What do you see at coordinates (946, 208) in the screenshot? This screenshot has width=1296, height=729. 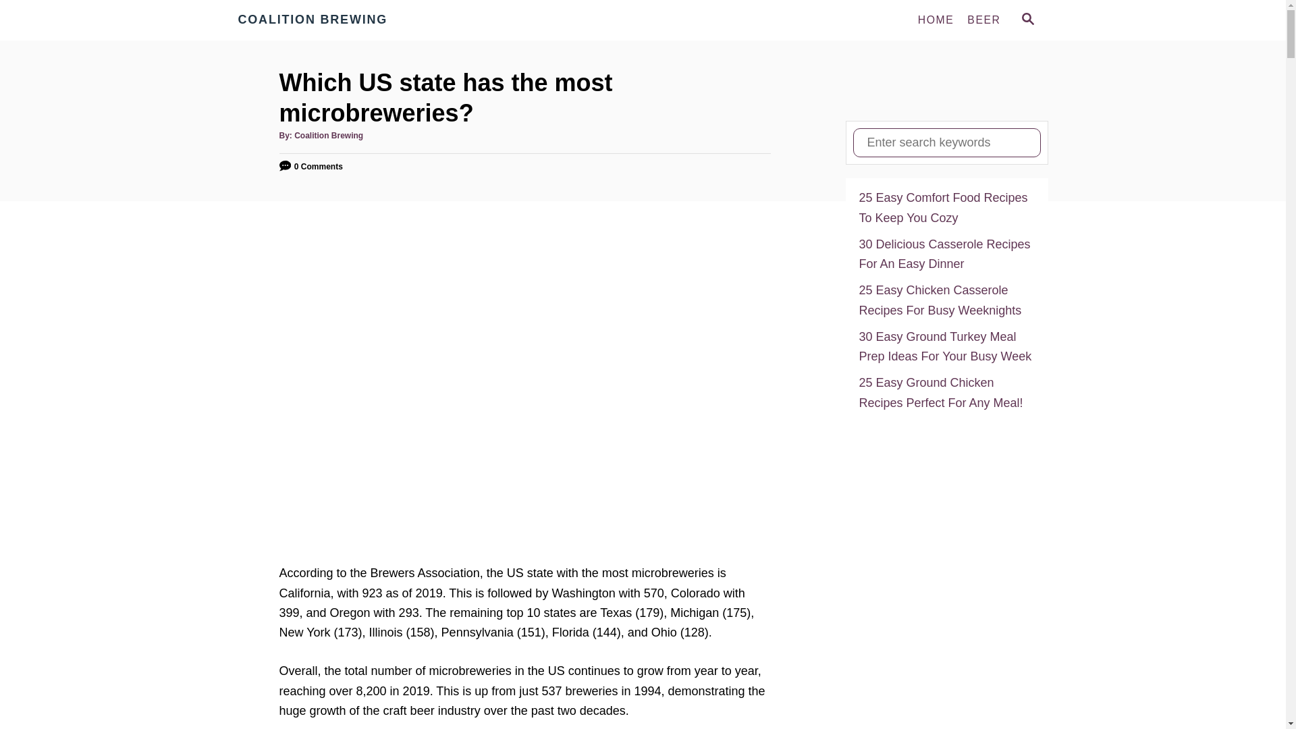 I see `25 Easy Comfort Food Recipes To Keep You Cozy` at bounding box center [946, 208].